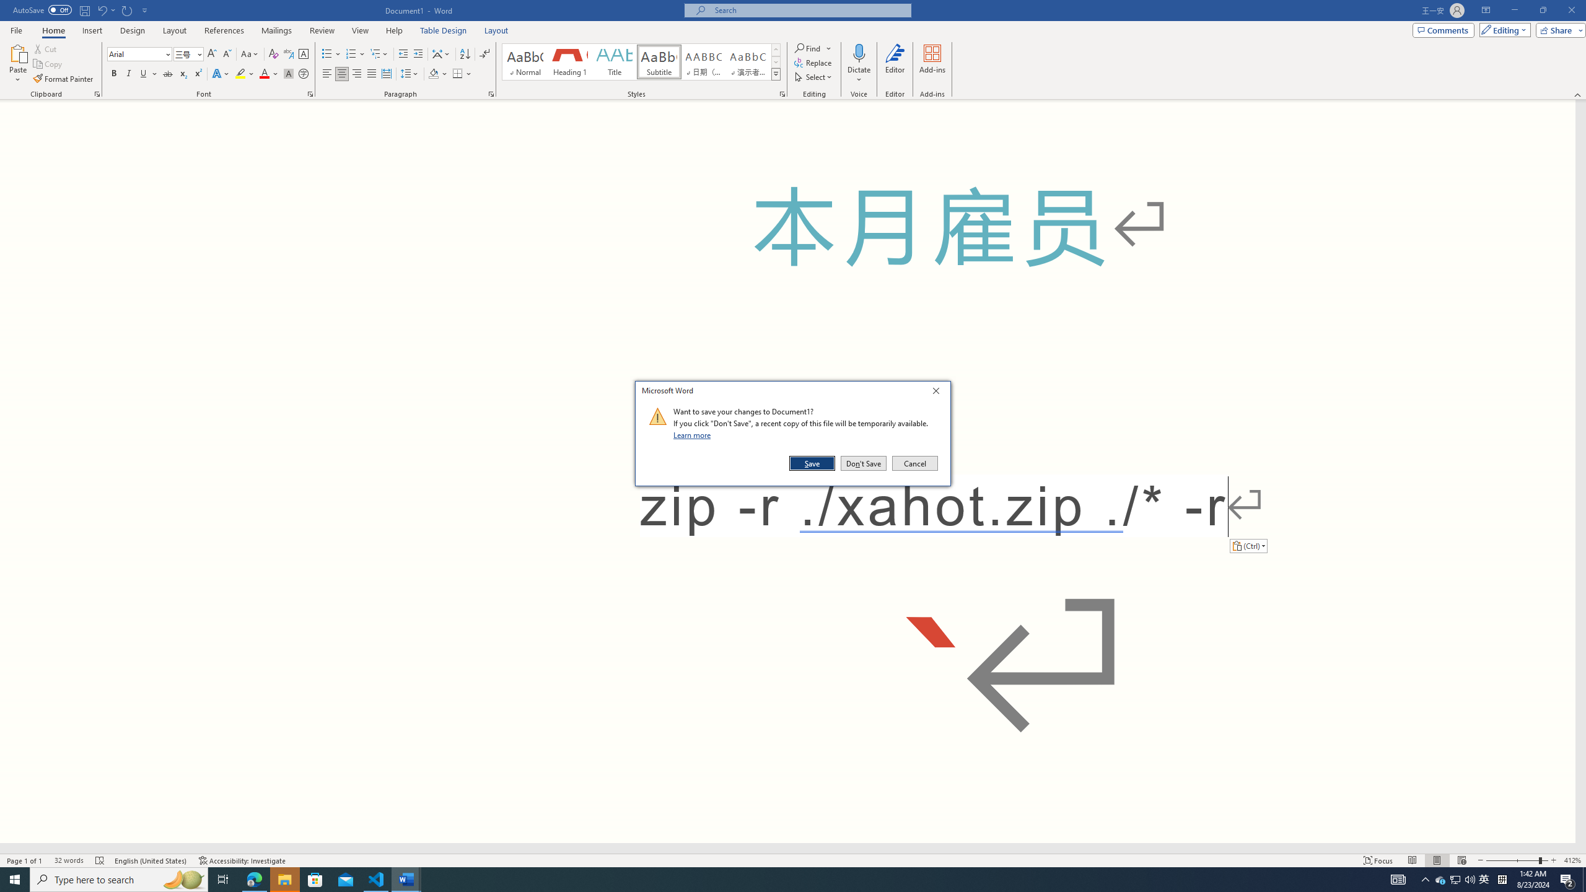 The width and height of the screenshot is (1586, 892). I want to click on Format Painter, so click(64, 79).